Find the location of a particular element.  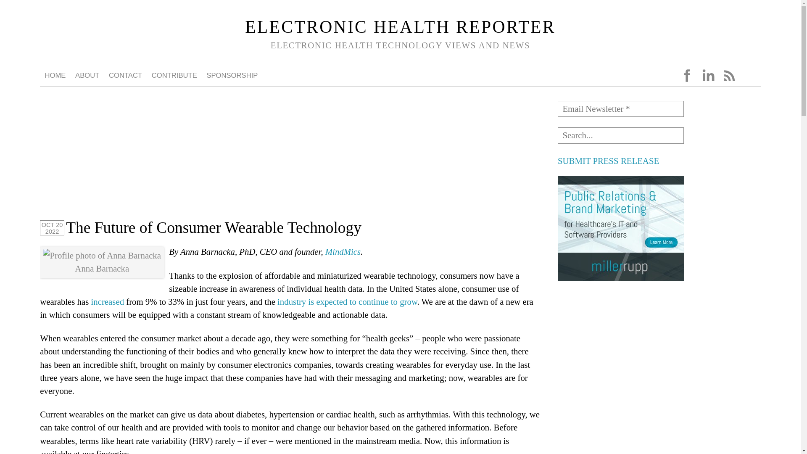

CONTACT is located at coordinates (126, 75).